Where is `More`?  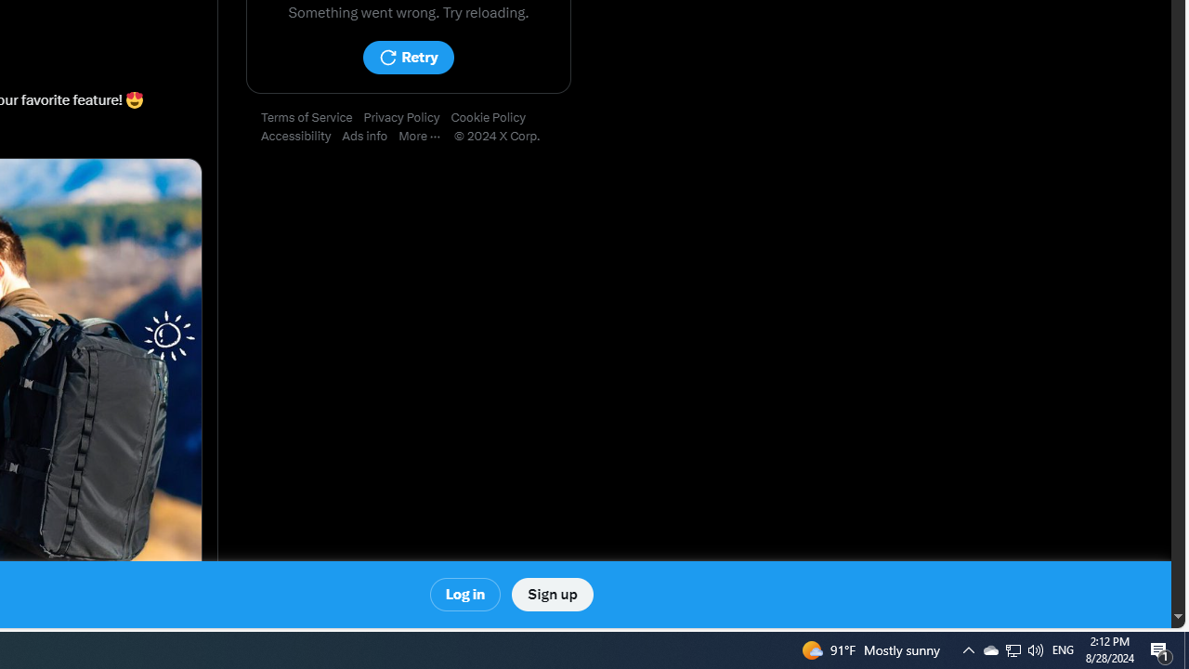
More is located at coordinates (425, 137).